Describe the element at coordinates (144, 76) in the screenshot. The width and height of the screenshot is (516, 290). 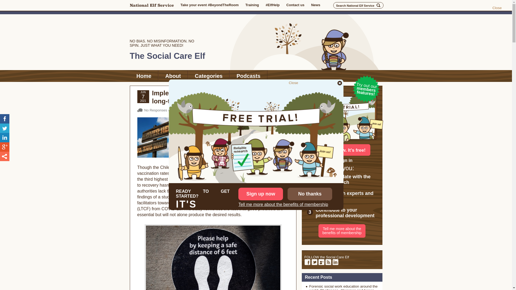
I see `Home` at that location.